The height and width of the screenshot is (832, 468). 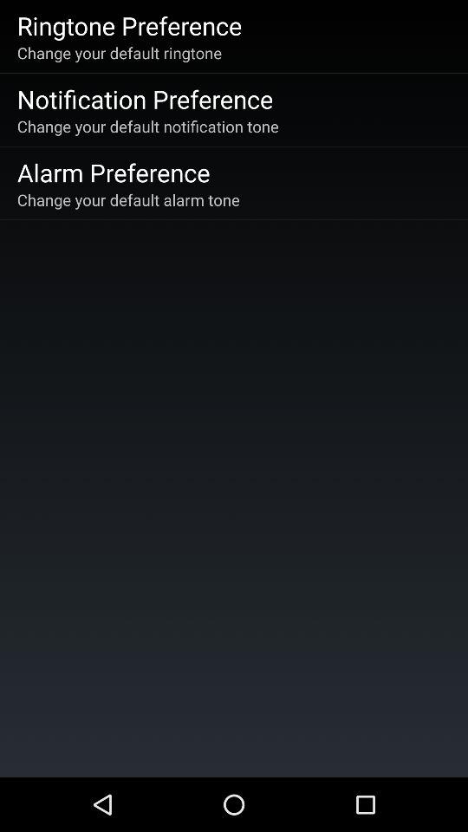 I want to click on flip to ringtone preference item, so click(x=129, y=25).